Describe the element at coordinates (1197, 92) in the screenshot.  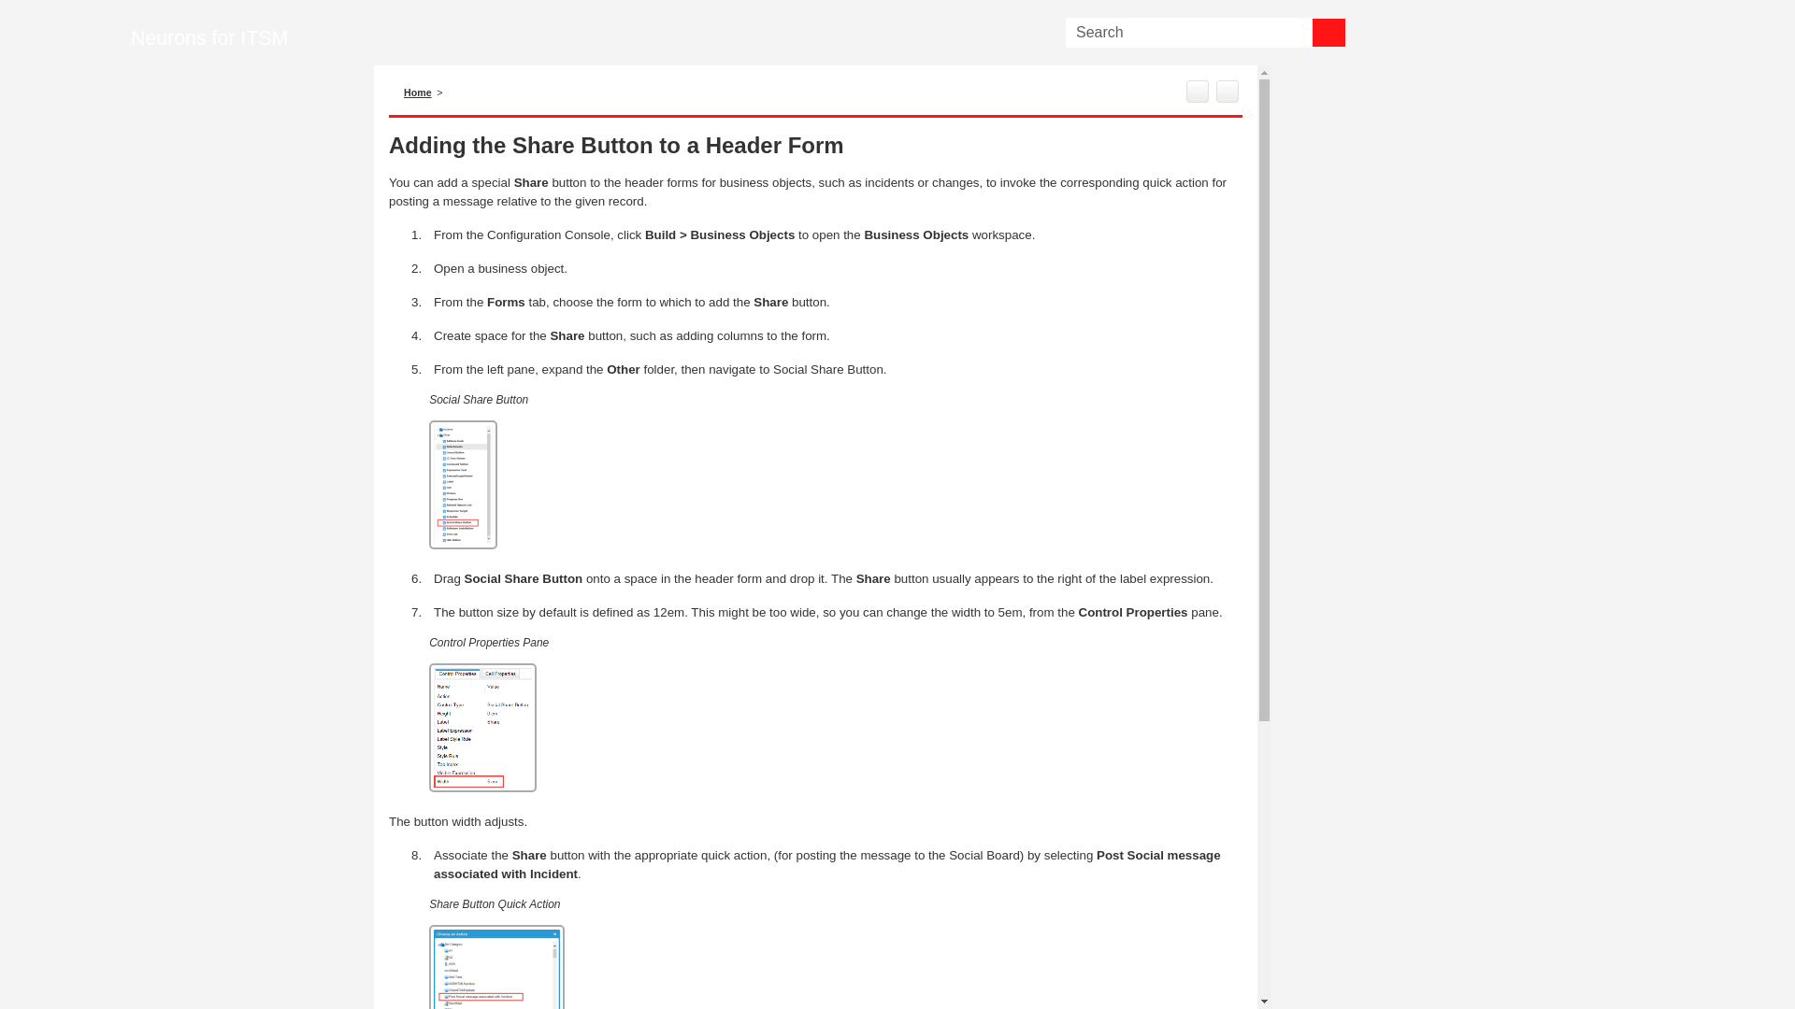
I see `Print` at that location.